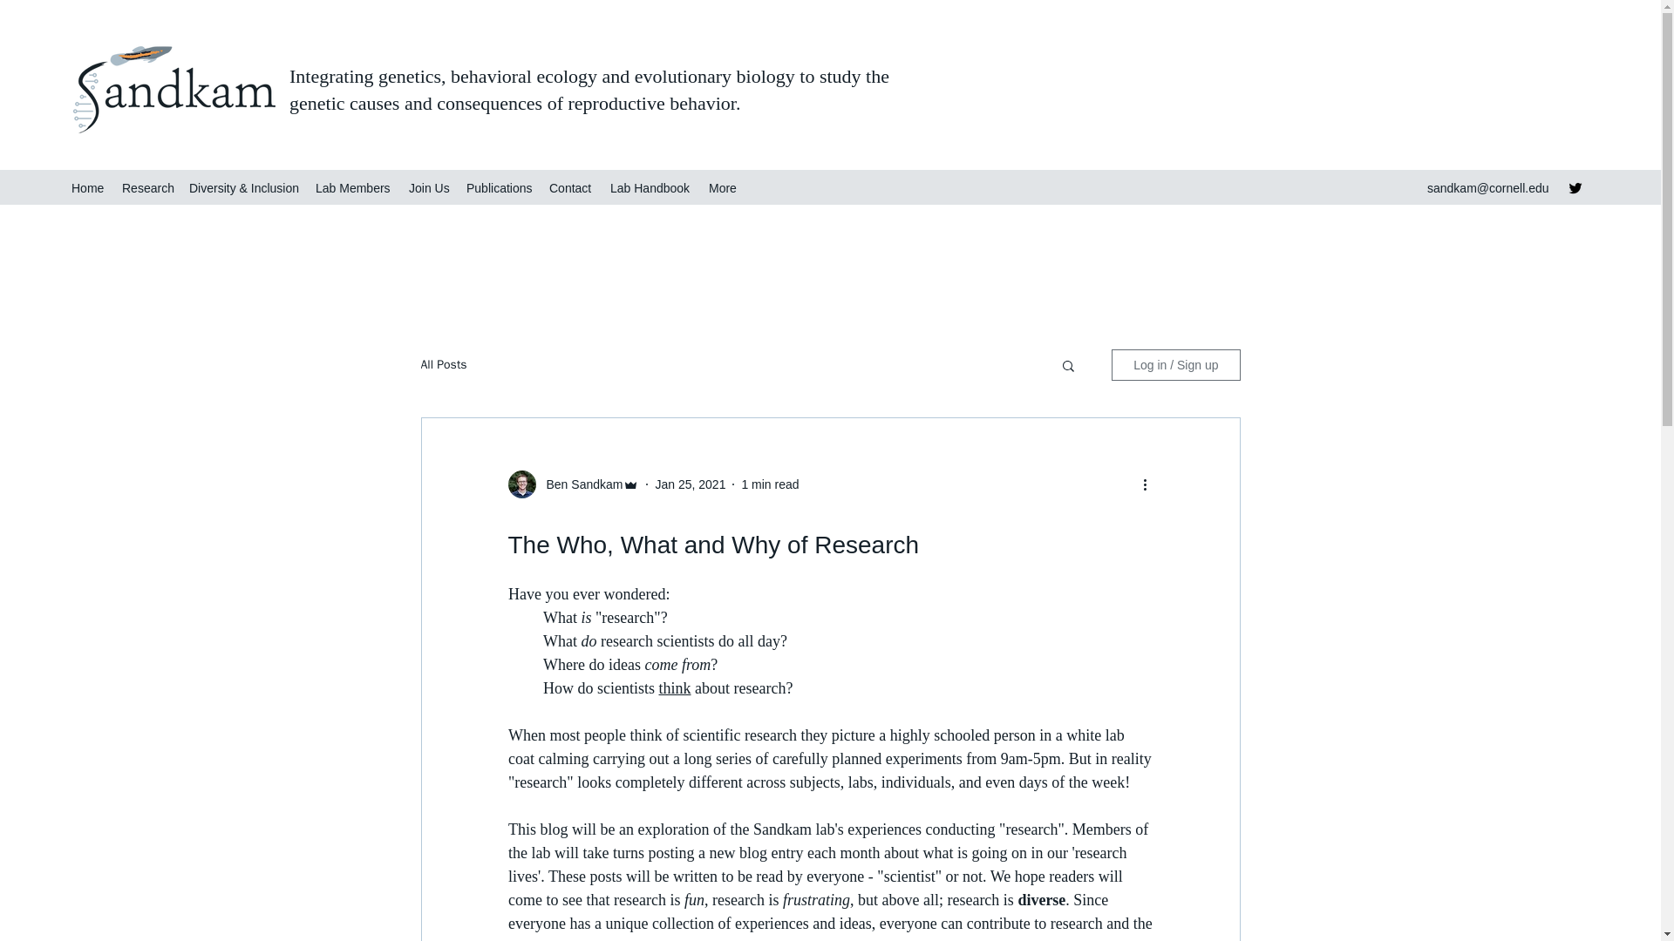  I want to click on Lab Handbook, so click(650, 188).